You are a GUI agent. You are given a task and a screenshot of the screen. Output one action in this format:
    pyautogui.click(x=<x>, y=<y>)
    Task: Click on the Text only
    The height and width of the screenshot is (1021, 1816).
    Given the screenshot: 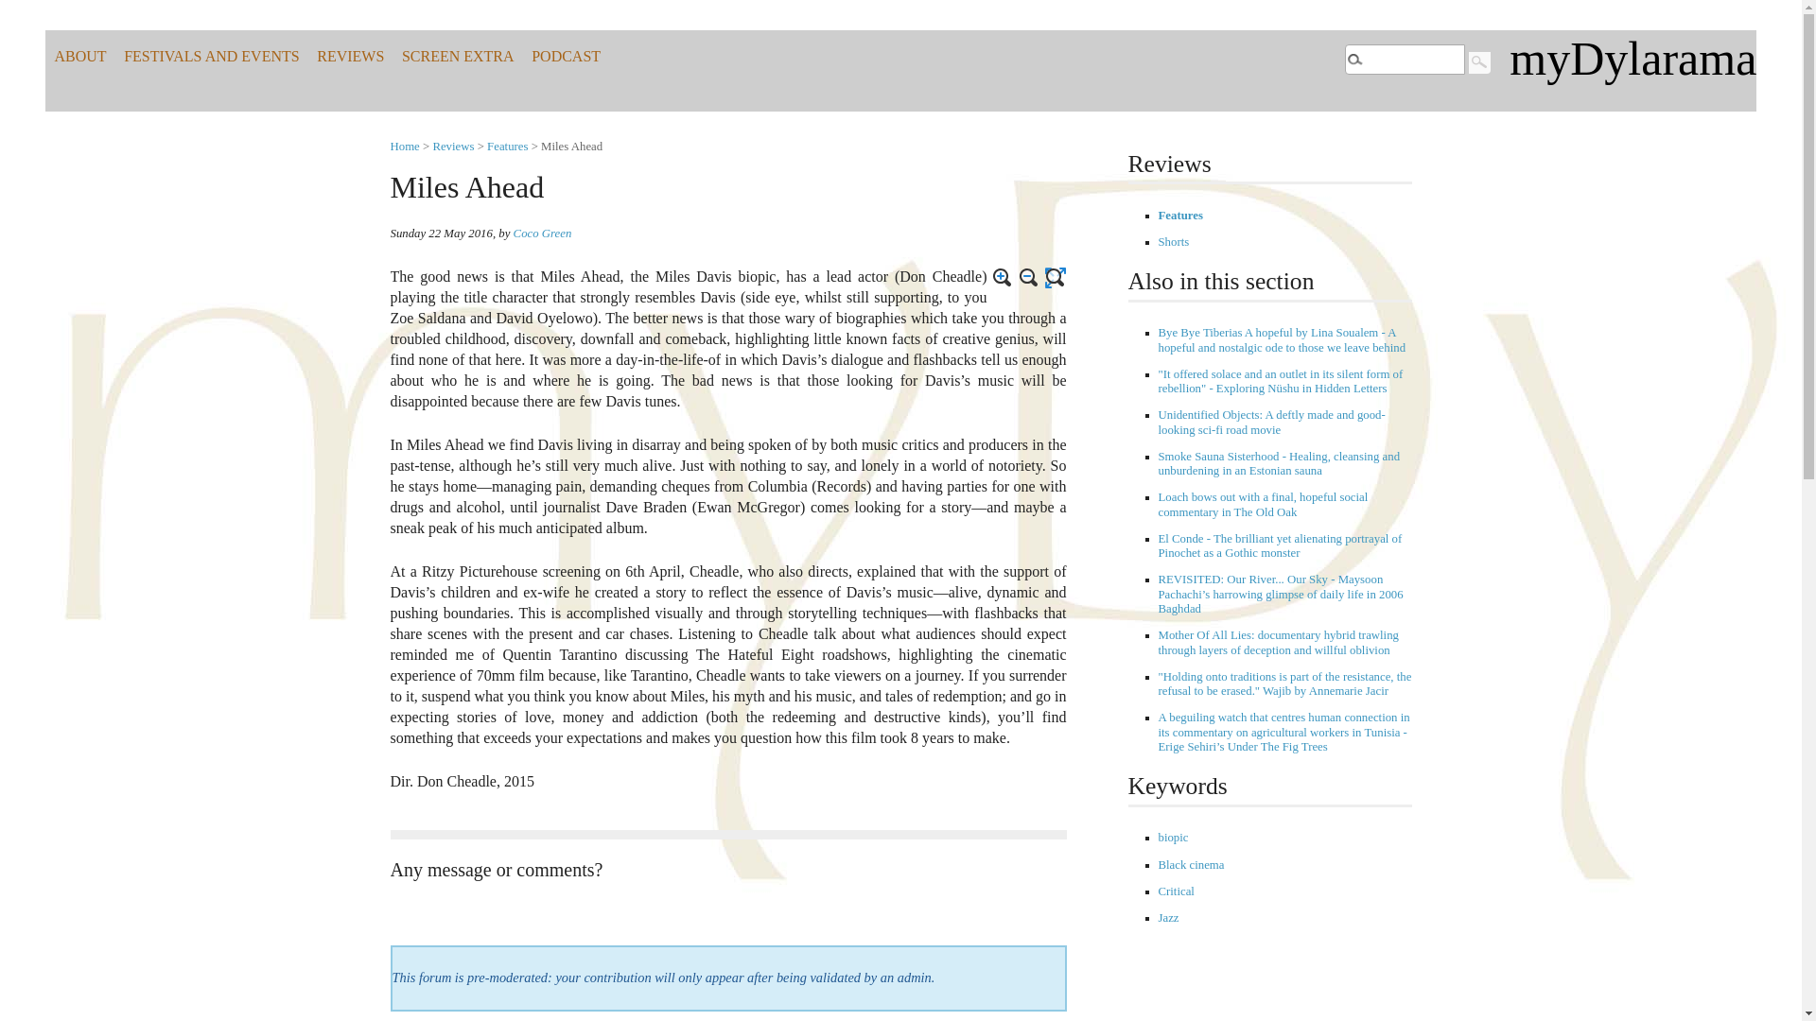 What is the action you would take?
    pyautogui.click(x=1056, y=277)
    